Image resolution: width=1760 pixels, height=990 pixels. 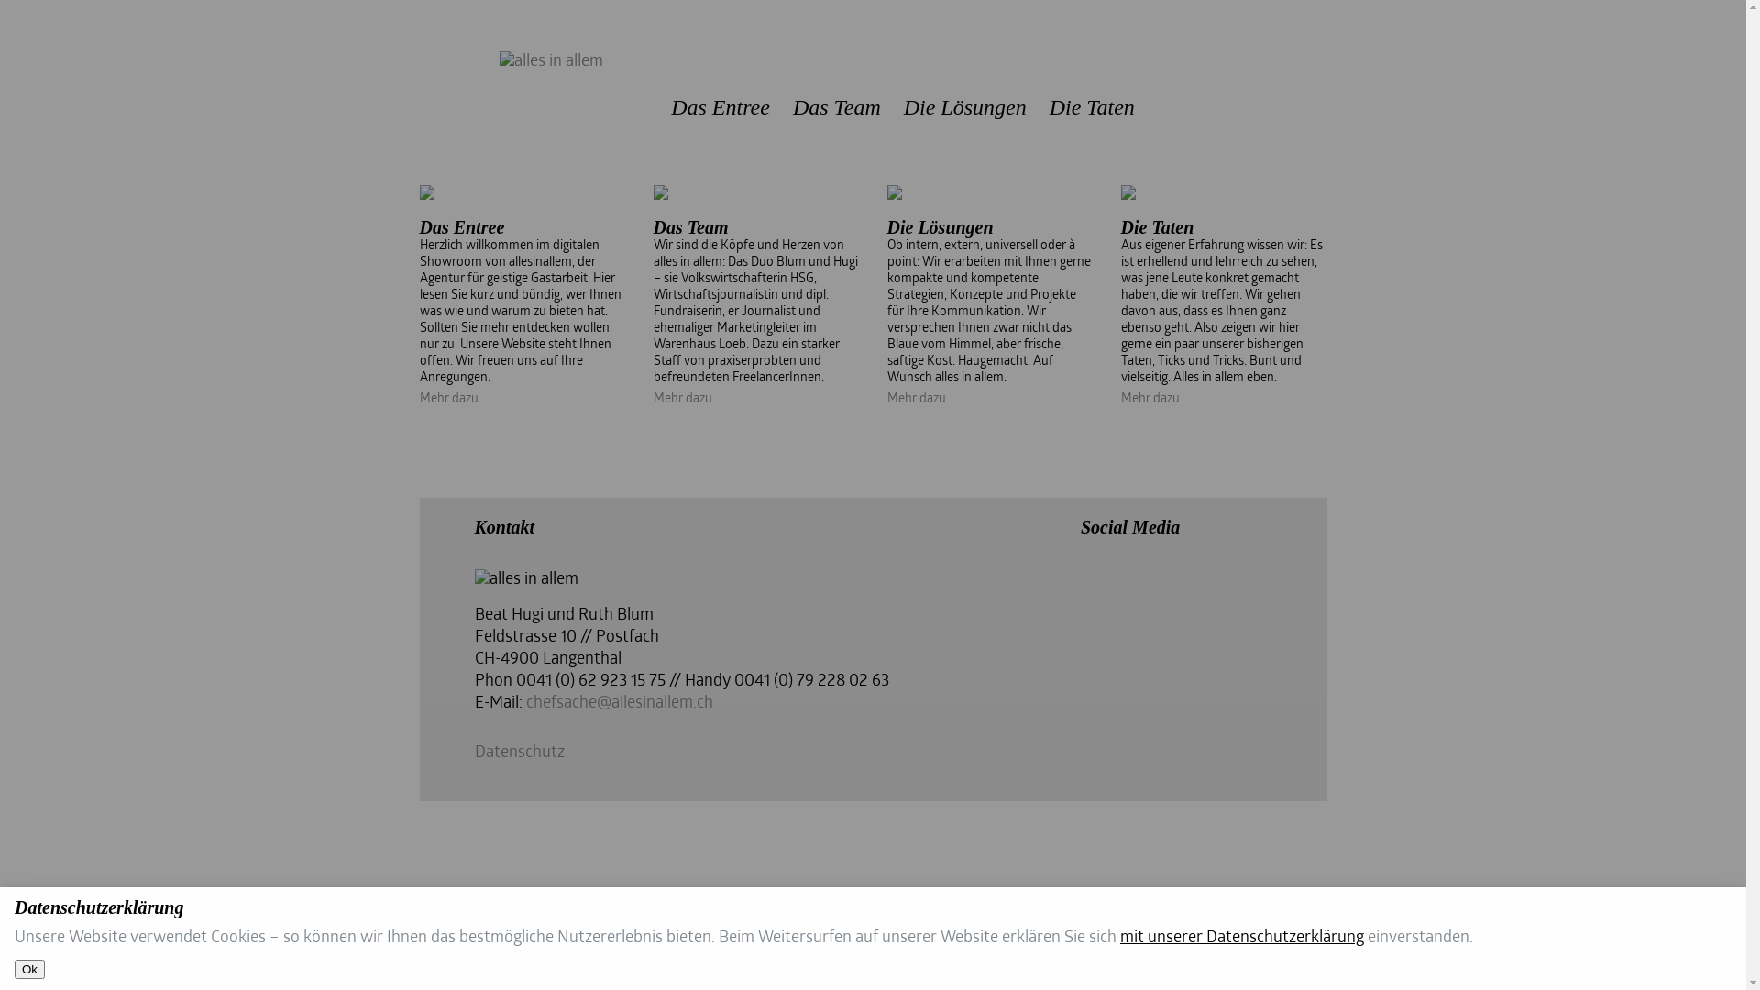 What do you see at coordinates (720, 107) in the screenshot?
I see `Das Entree` at bounding box center [720, 107].